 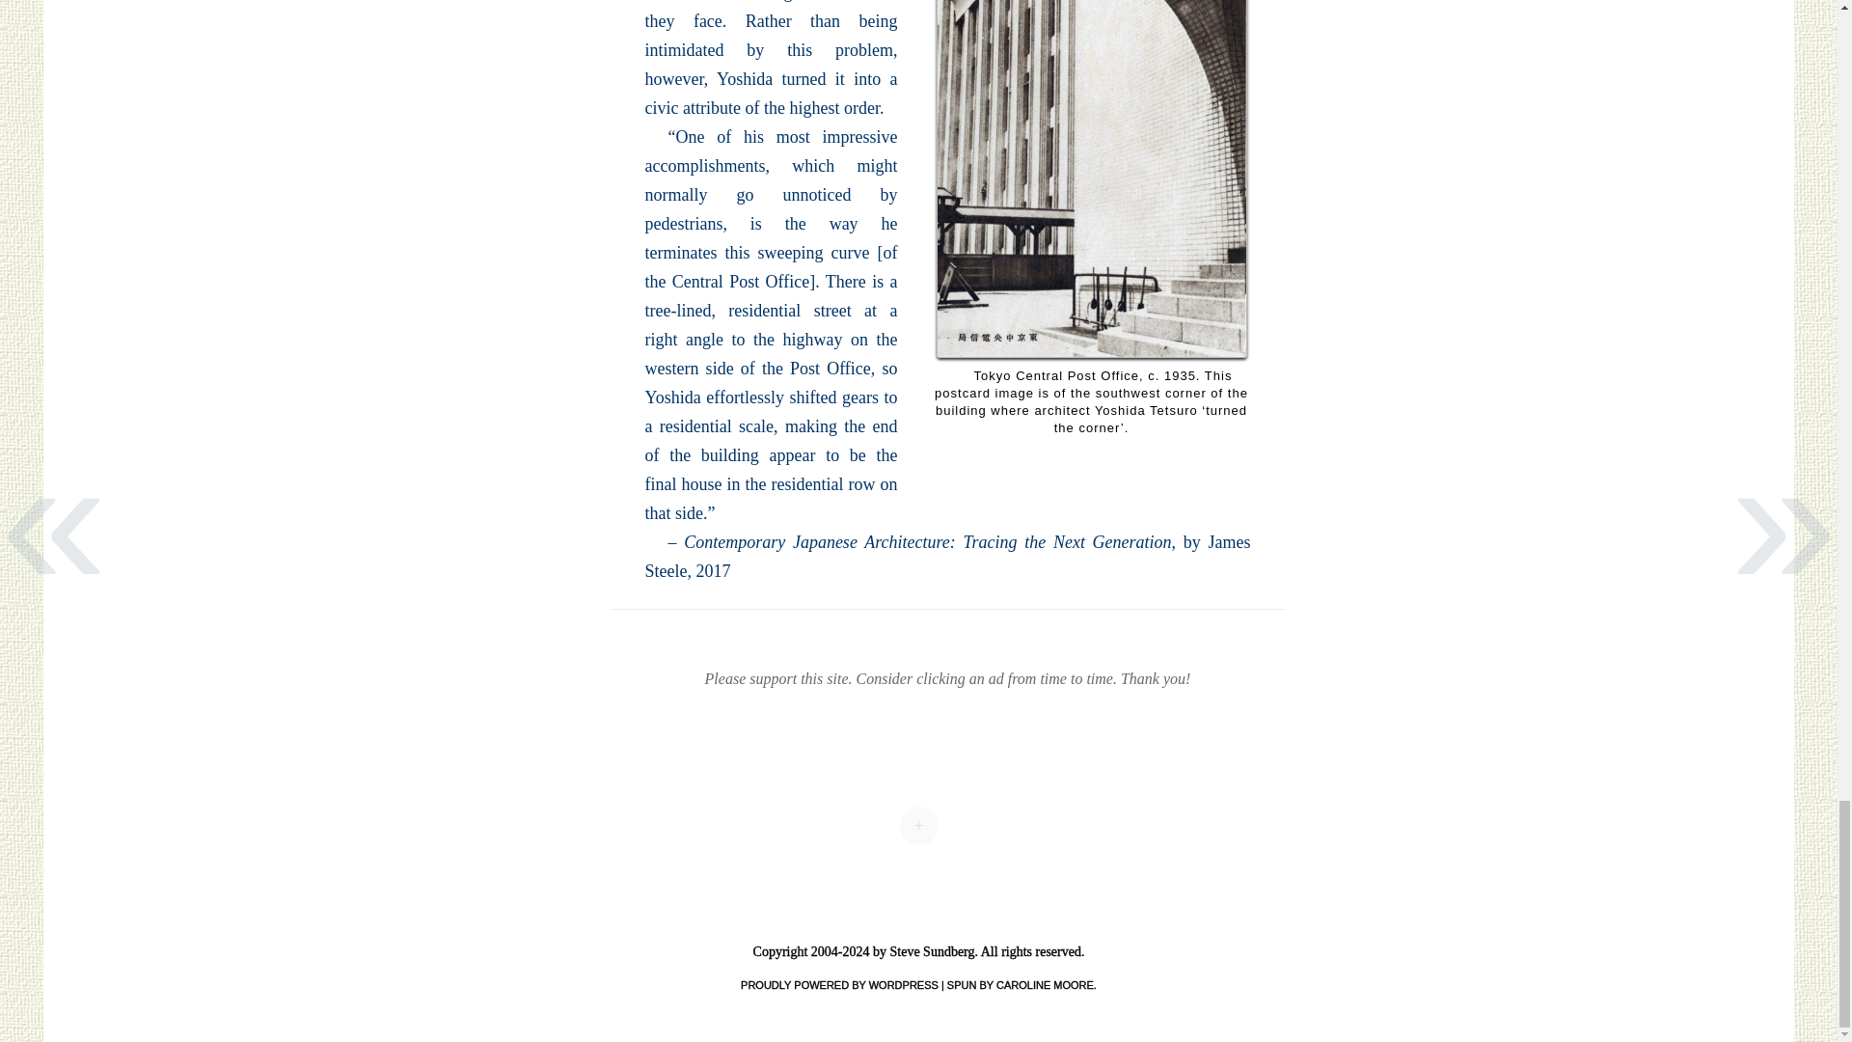 I want to click on A Semantic Personal Publishing Platform, so click(x=839, y=985).